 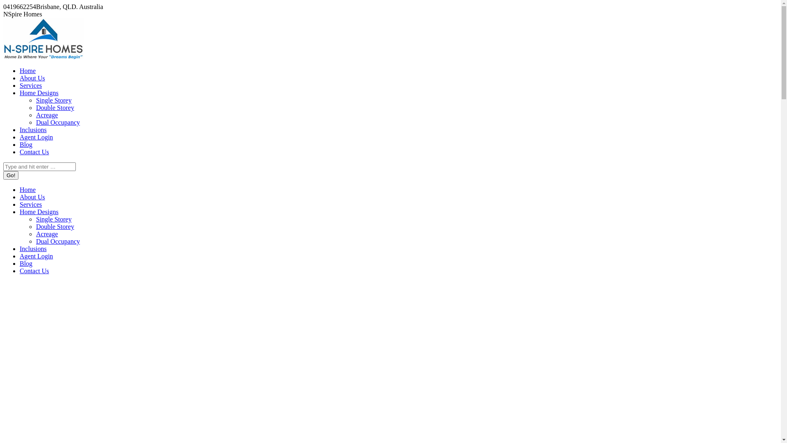 What do you see at coordinates (26, 263) in the screenshot?
I see `Blog` at bounding box center [26, 263].